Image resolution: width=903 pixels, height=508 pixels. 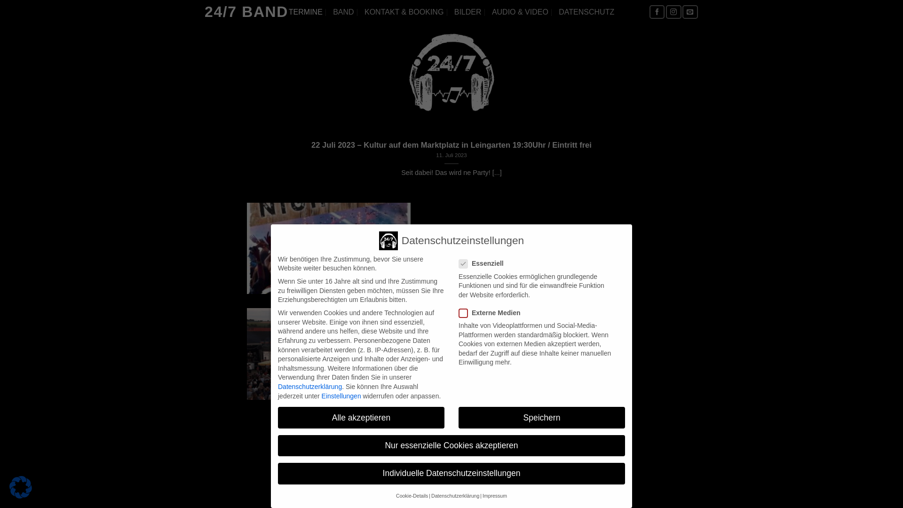 I want to click on TERMINE, so click(x=306, y=12).